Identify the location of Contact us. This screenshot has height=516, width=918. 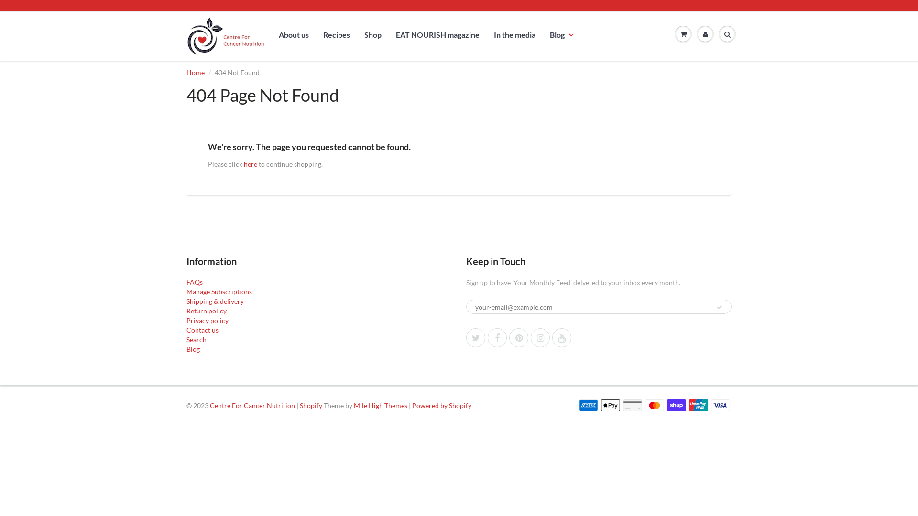
(203, 330).